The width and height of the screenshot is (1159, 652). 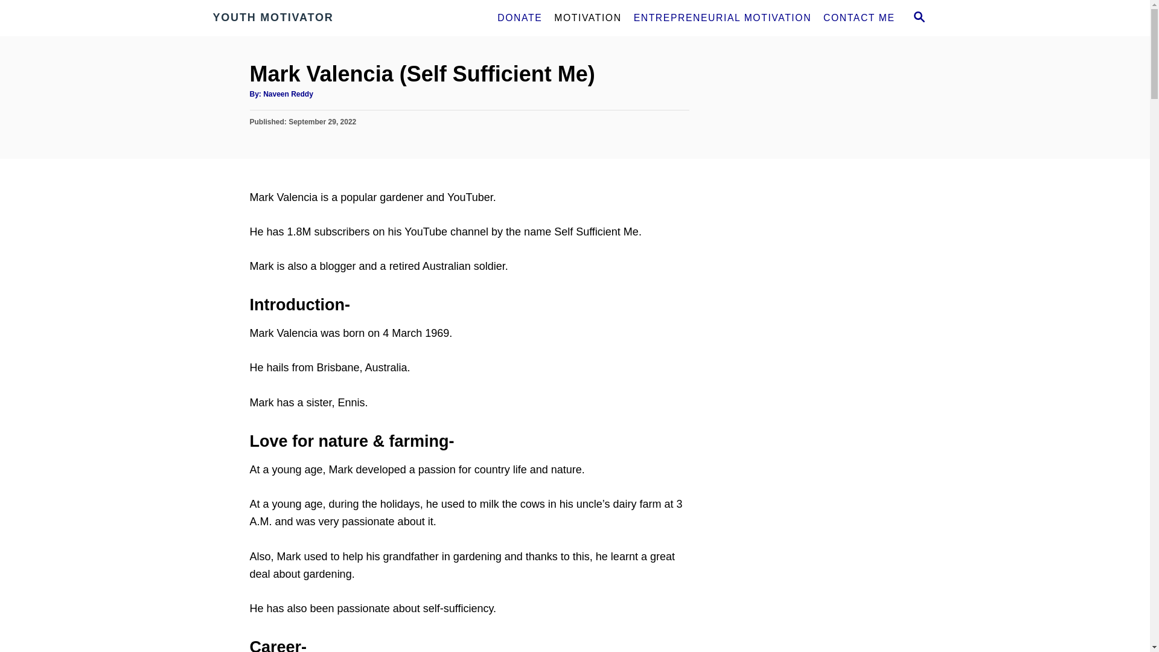 I want to click on DONATE, so click(x=520, y=18).